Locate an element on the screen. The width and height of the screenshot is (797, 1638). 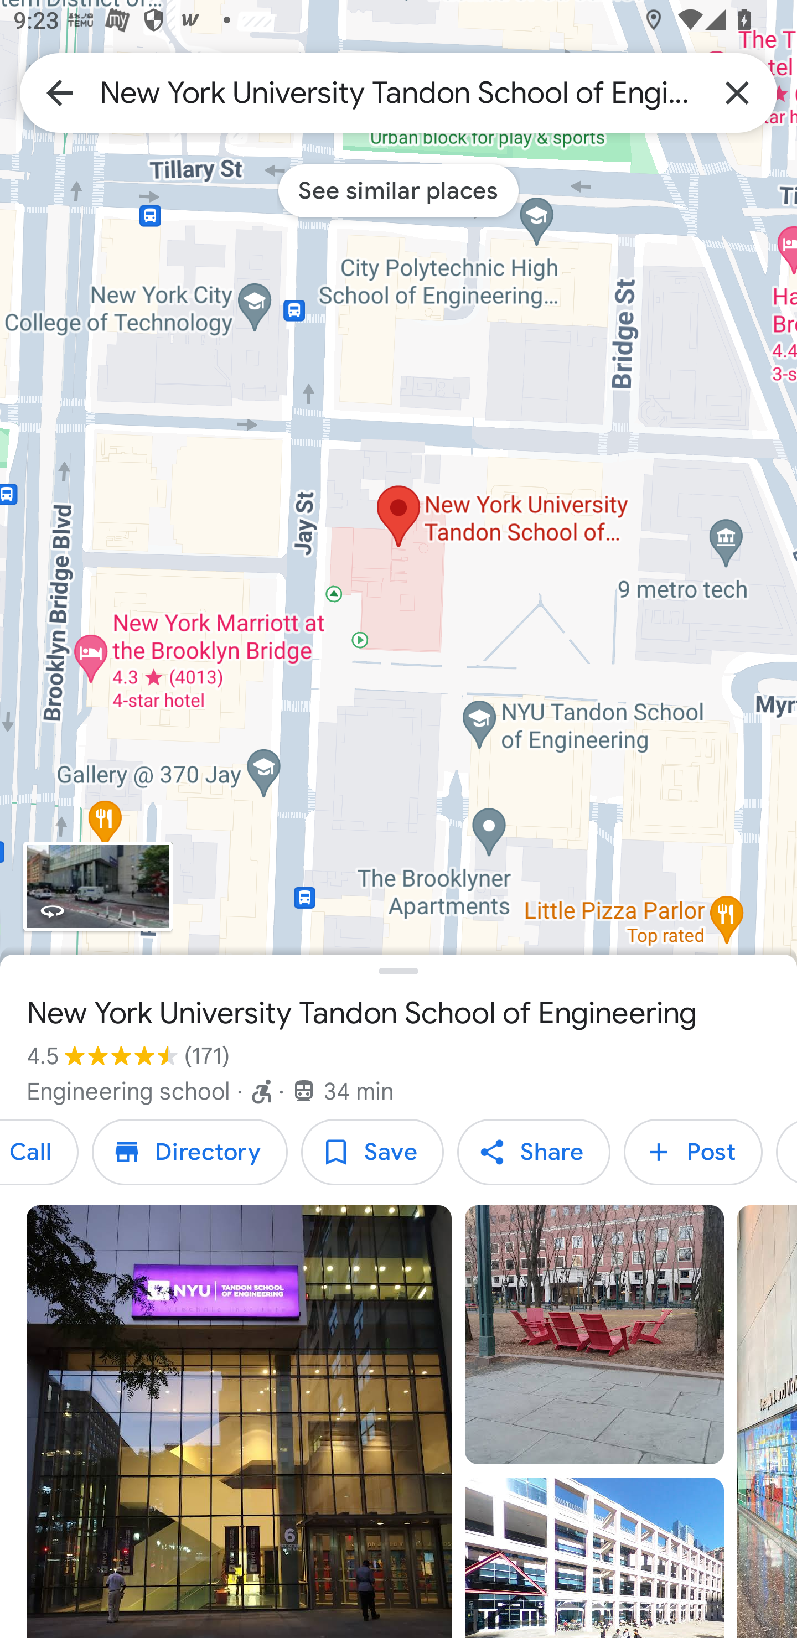
Post Post Post is located at coordinates (693, 1152).